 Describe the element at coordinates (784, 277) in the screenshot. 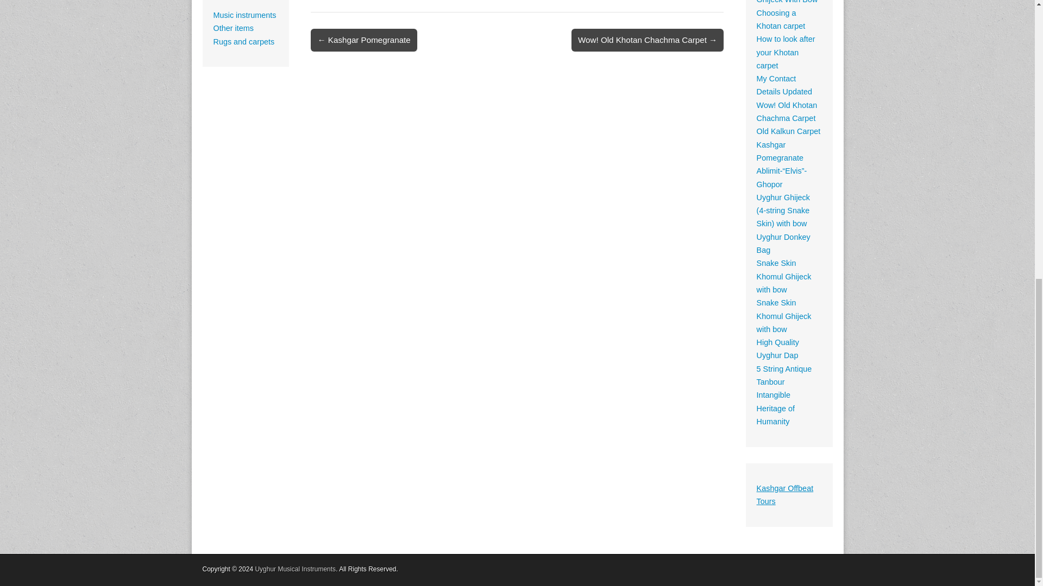

I see `Snake Skin Khomul Ghijeck with bow` at that location.